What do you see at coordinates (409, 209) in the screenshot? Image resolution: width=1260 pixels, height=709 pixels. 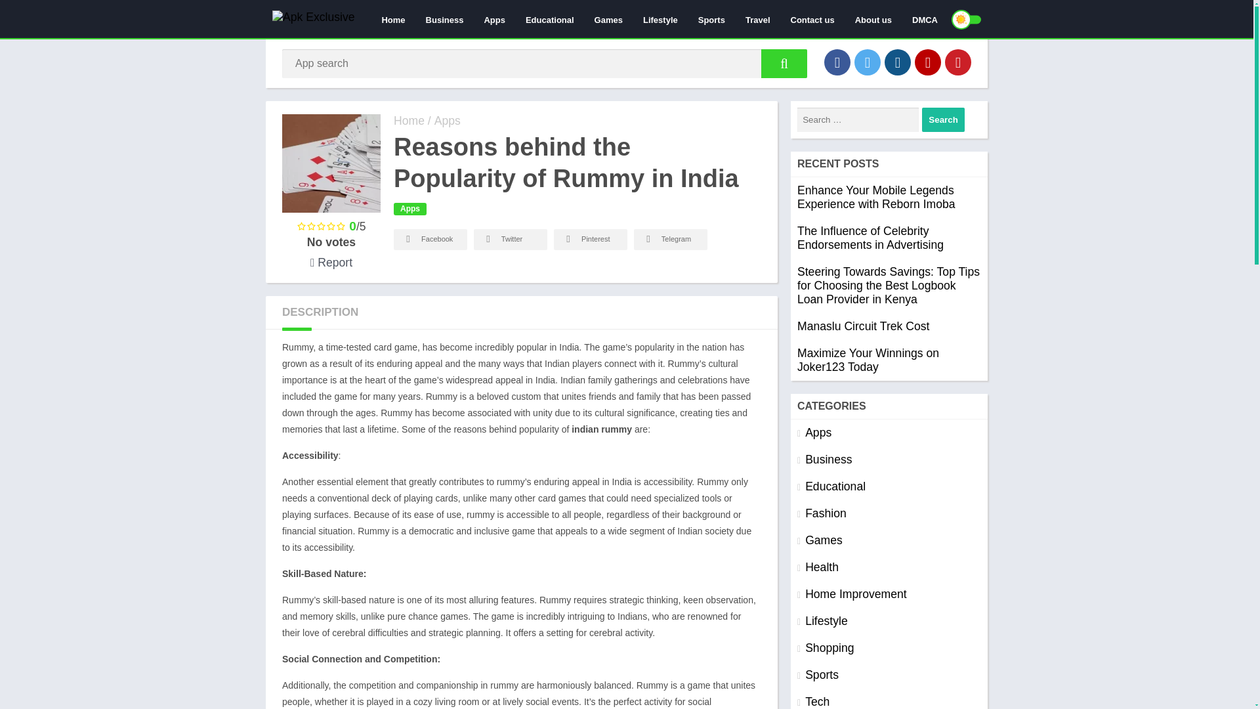 I see `Apps` at bounding box center [409, 209].